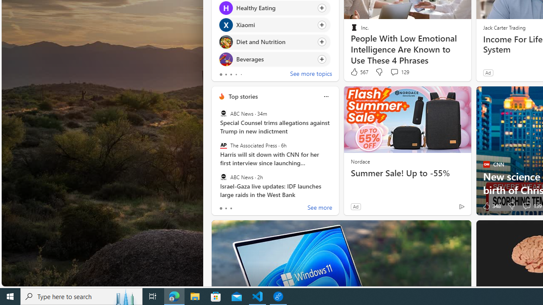  I want to click on tab-0, so click(221, 208).